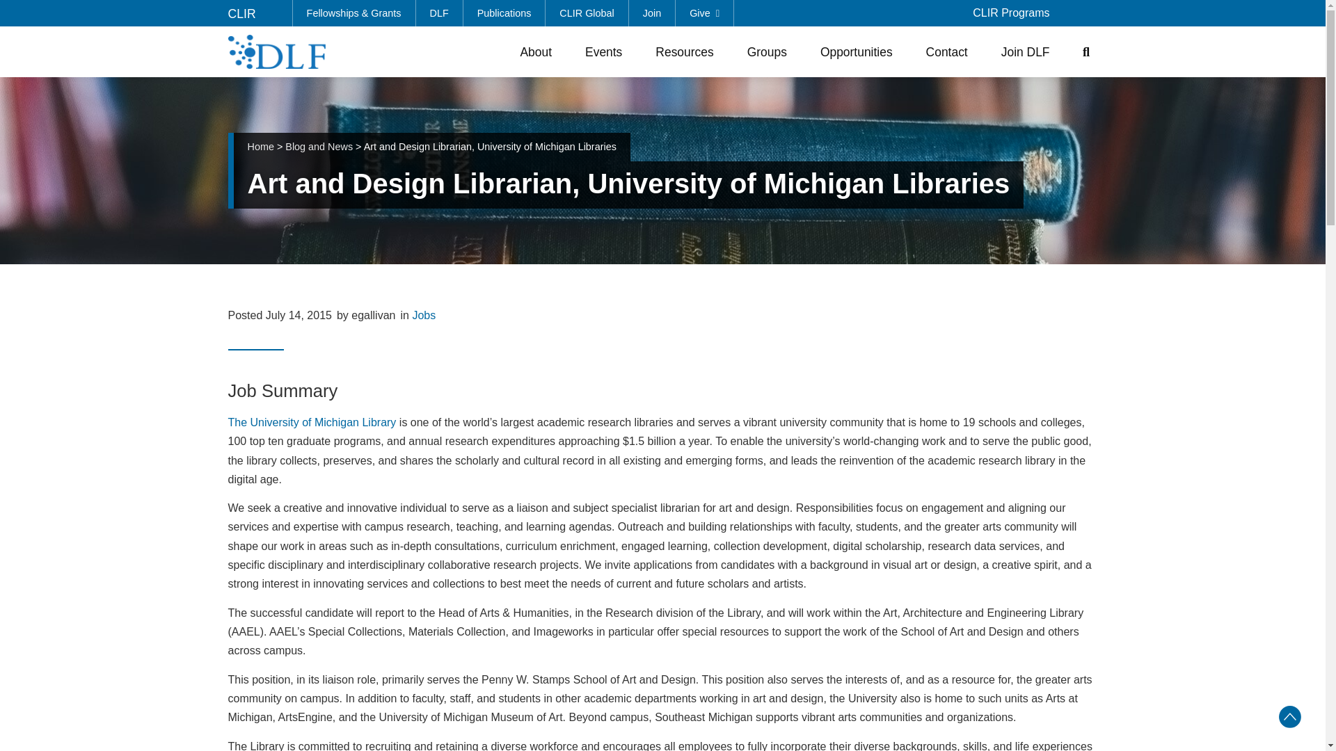  I want to click on CLIR Programs, so click(1011, 13).